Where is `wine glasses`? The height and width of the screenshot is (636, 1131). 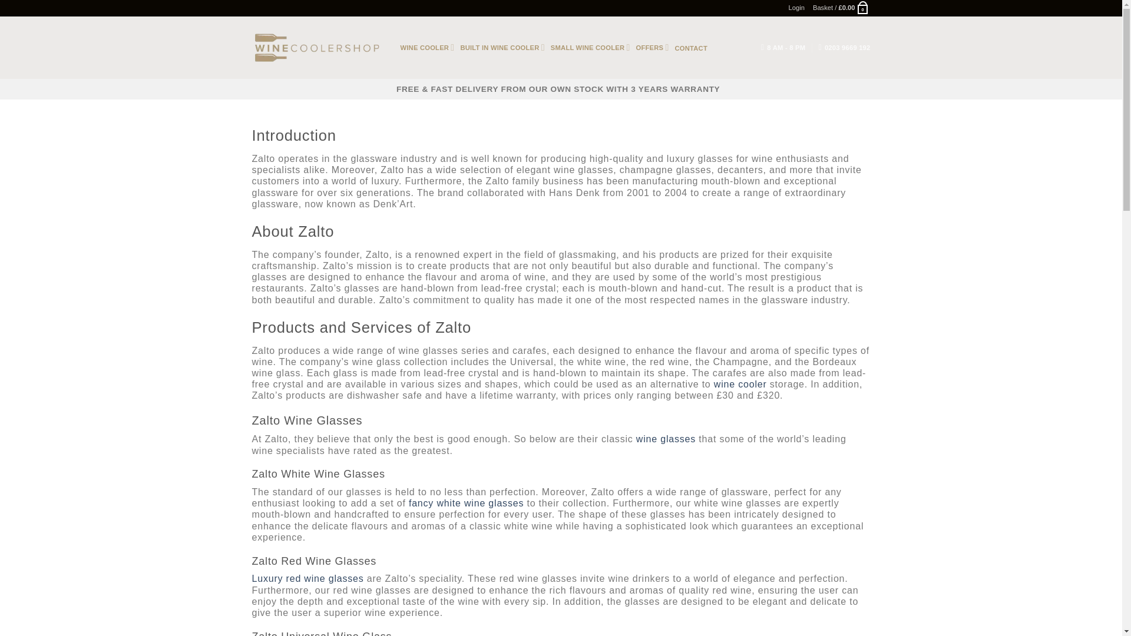 wine glasses is located at coordinates (666, 438).